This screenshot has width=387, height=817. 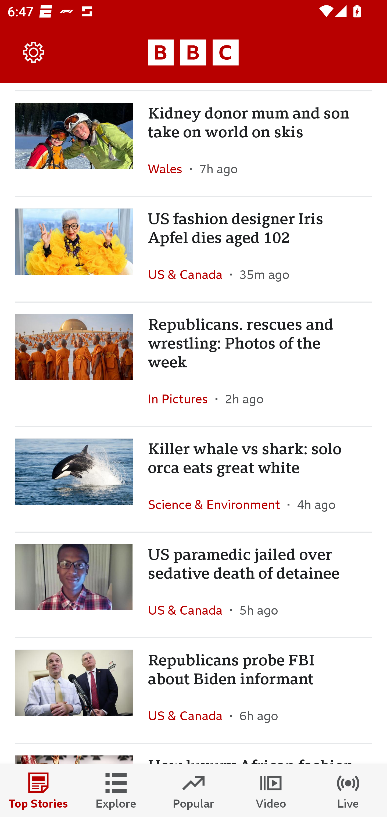 What do you see at coordinates (34, 53) in the screenshot?
I see `Settings` at bounding box center [34, 53].